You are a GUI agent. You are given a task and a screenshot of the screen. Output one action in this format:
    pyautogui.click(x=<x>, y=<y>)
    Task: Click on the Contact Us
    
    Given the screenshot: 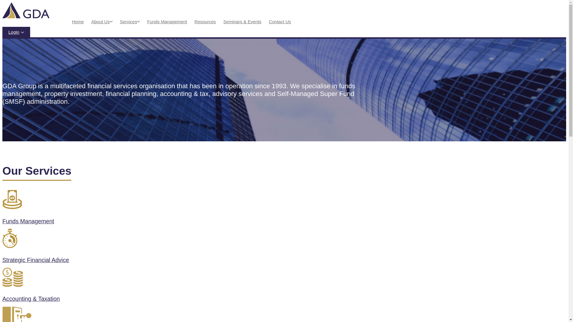 What is the action you would take?
    pyautogui.click(x=280, y=21)
    